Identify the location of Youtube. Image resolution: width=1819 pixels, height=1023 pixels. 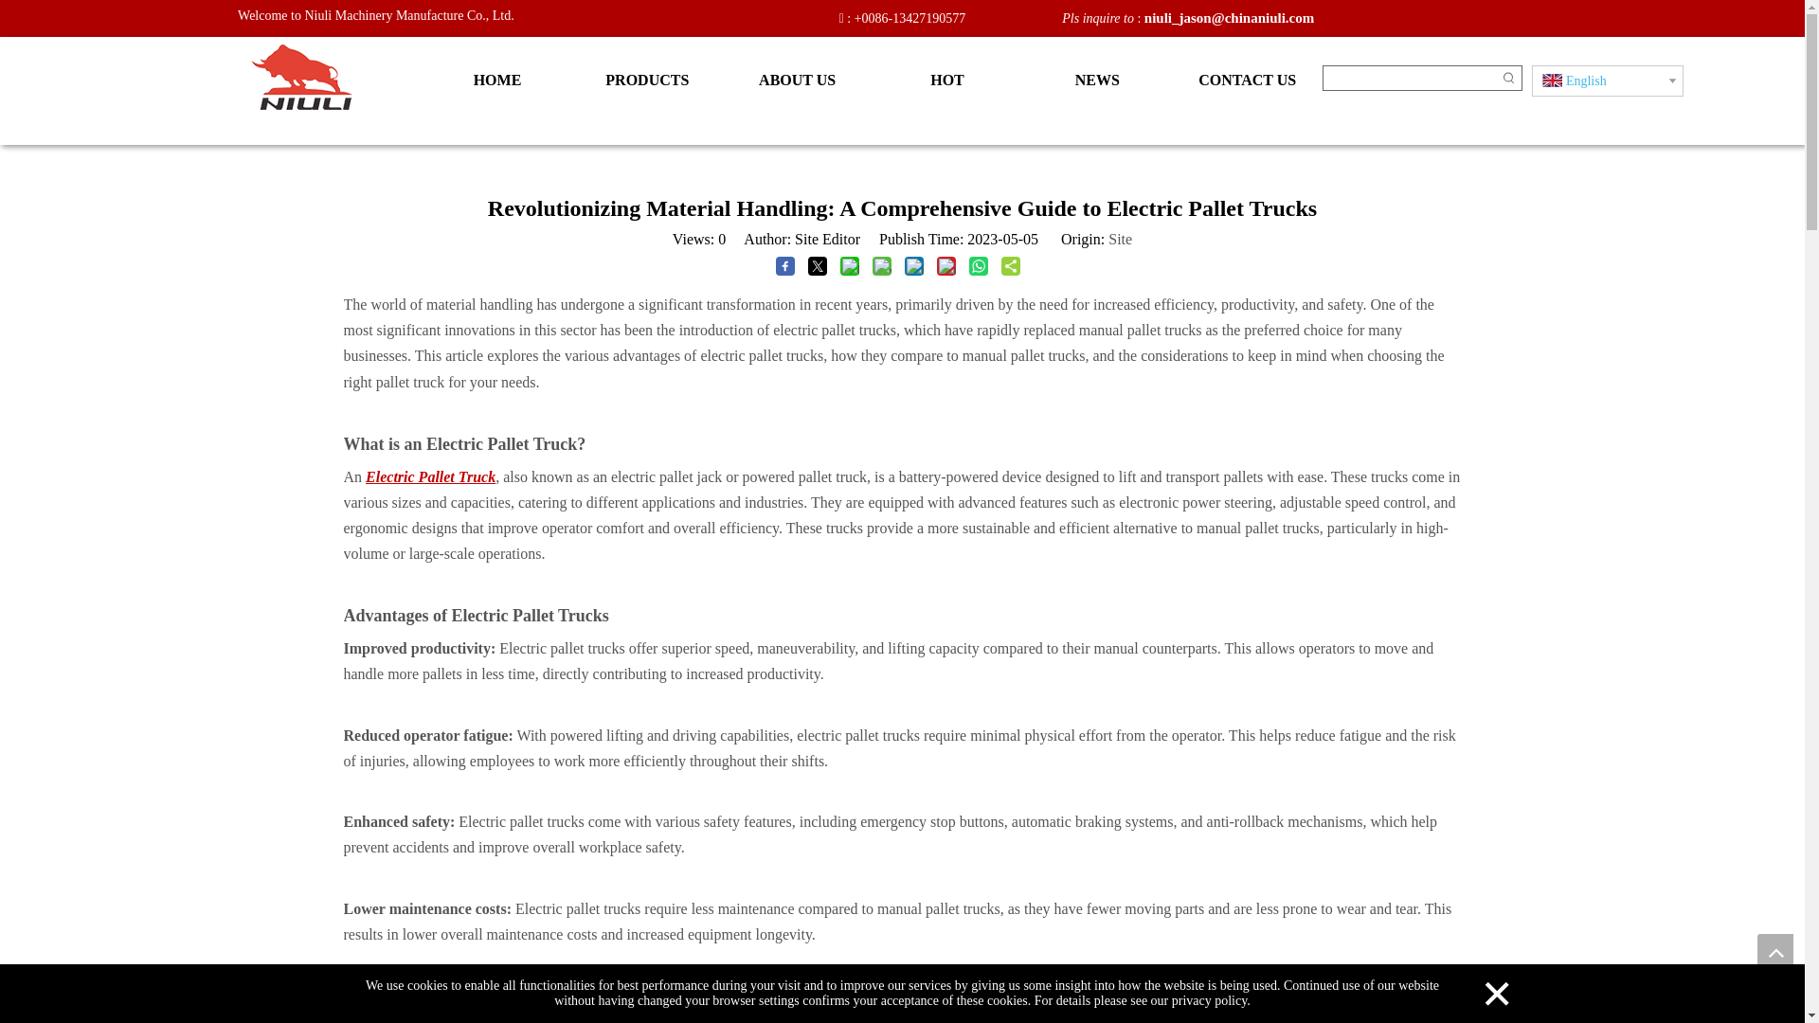
(1590, 19).